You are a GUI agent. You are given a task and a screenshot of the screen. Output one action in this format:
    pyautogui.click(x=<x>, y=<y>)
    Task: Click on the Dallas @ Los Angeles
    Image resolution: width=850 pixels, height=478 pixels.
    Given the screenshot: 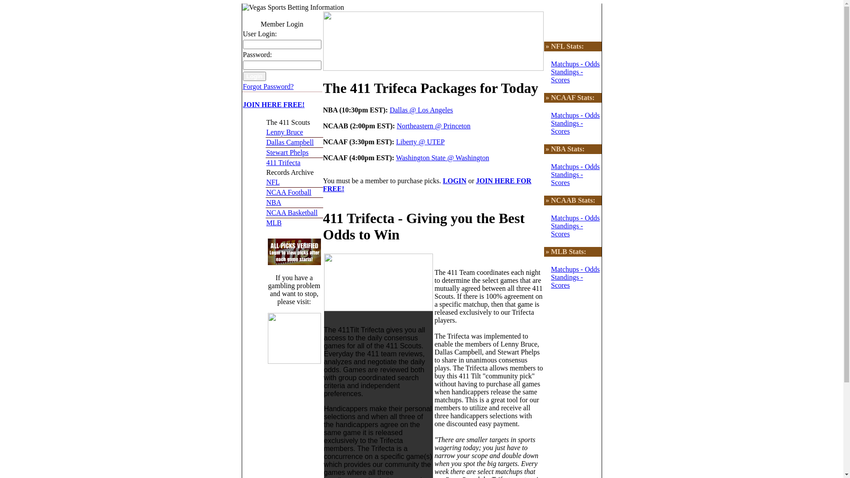 What is the action you would take?
    pyautogui.click(x=421, y=110)
    